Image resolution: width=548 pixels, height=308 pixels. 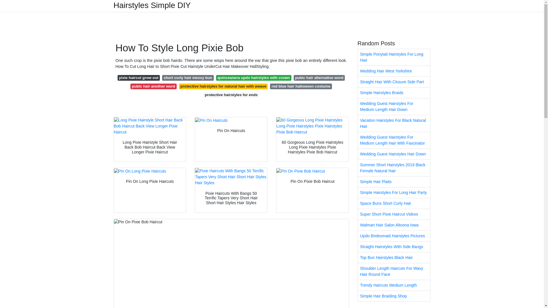 I want to click on red blue hair halloween costume, so click(x=301, y=86).